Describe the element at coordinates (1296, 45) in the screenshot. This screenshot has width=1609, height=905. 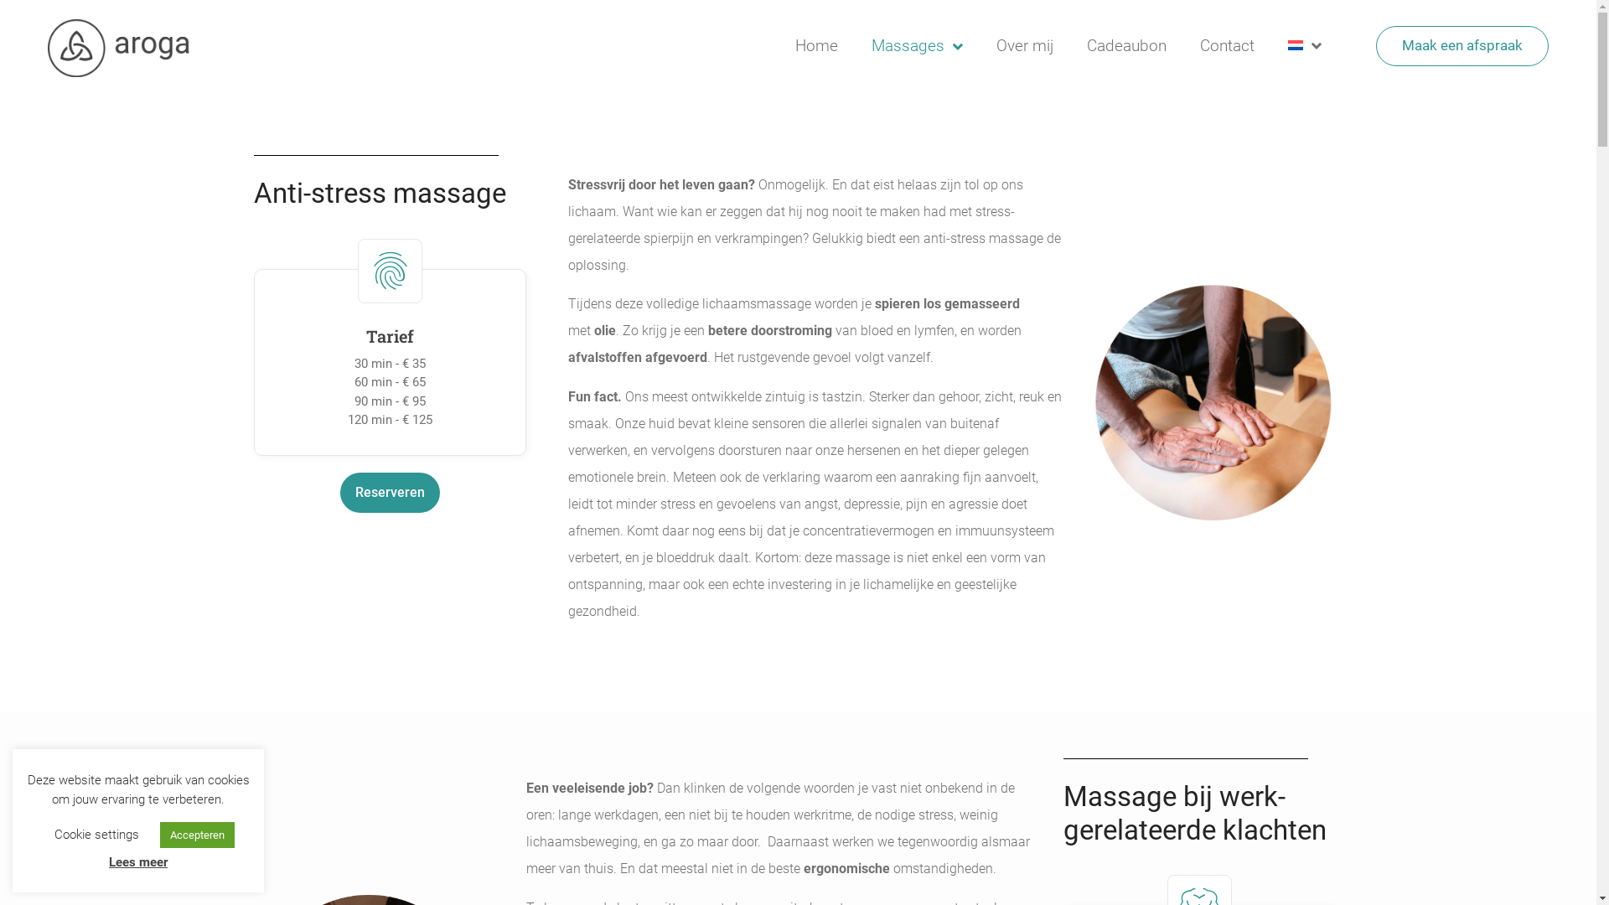
I see `Nederlands` at that location.